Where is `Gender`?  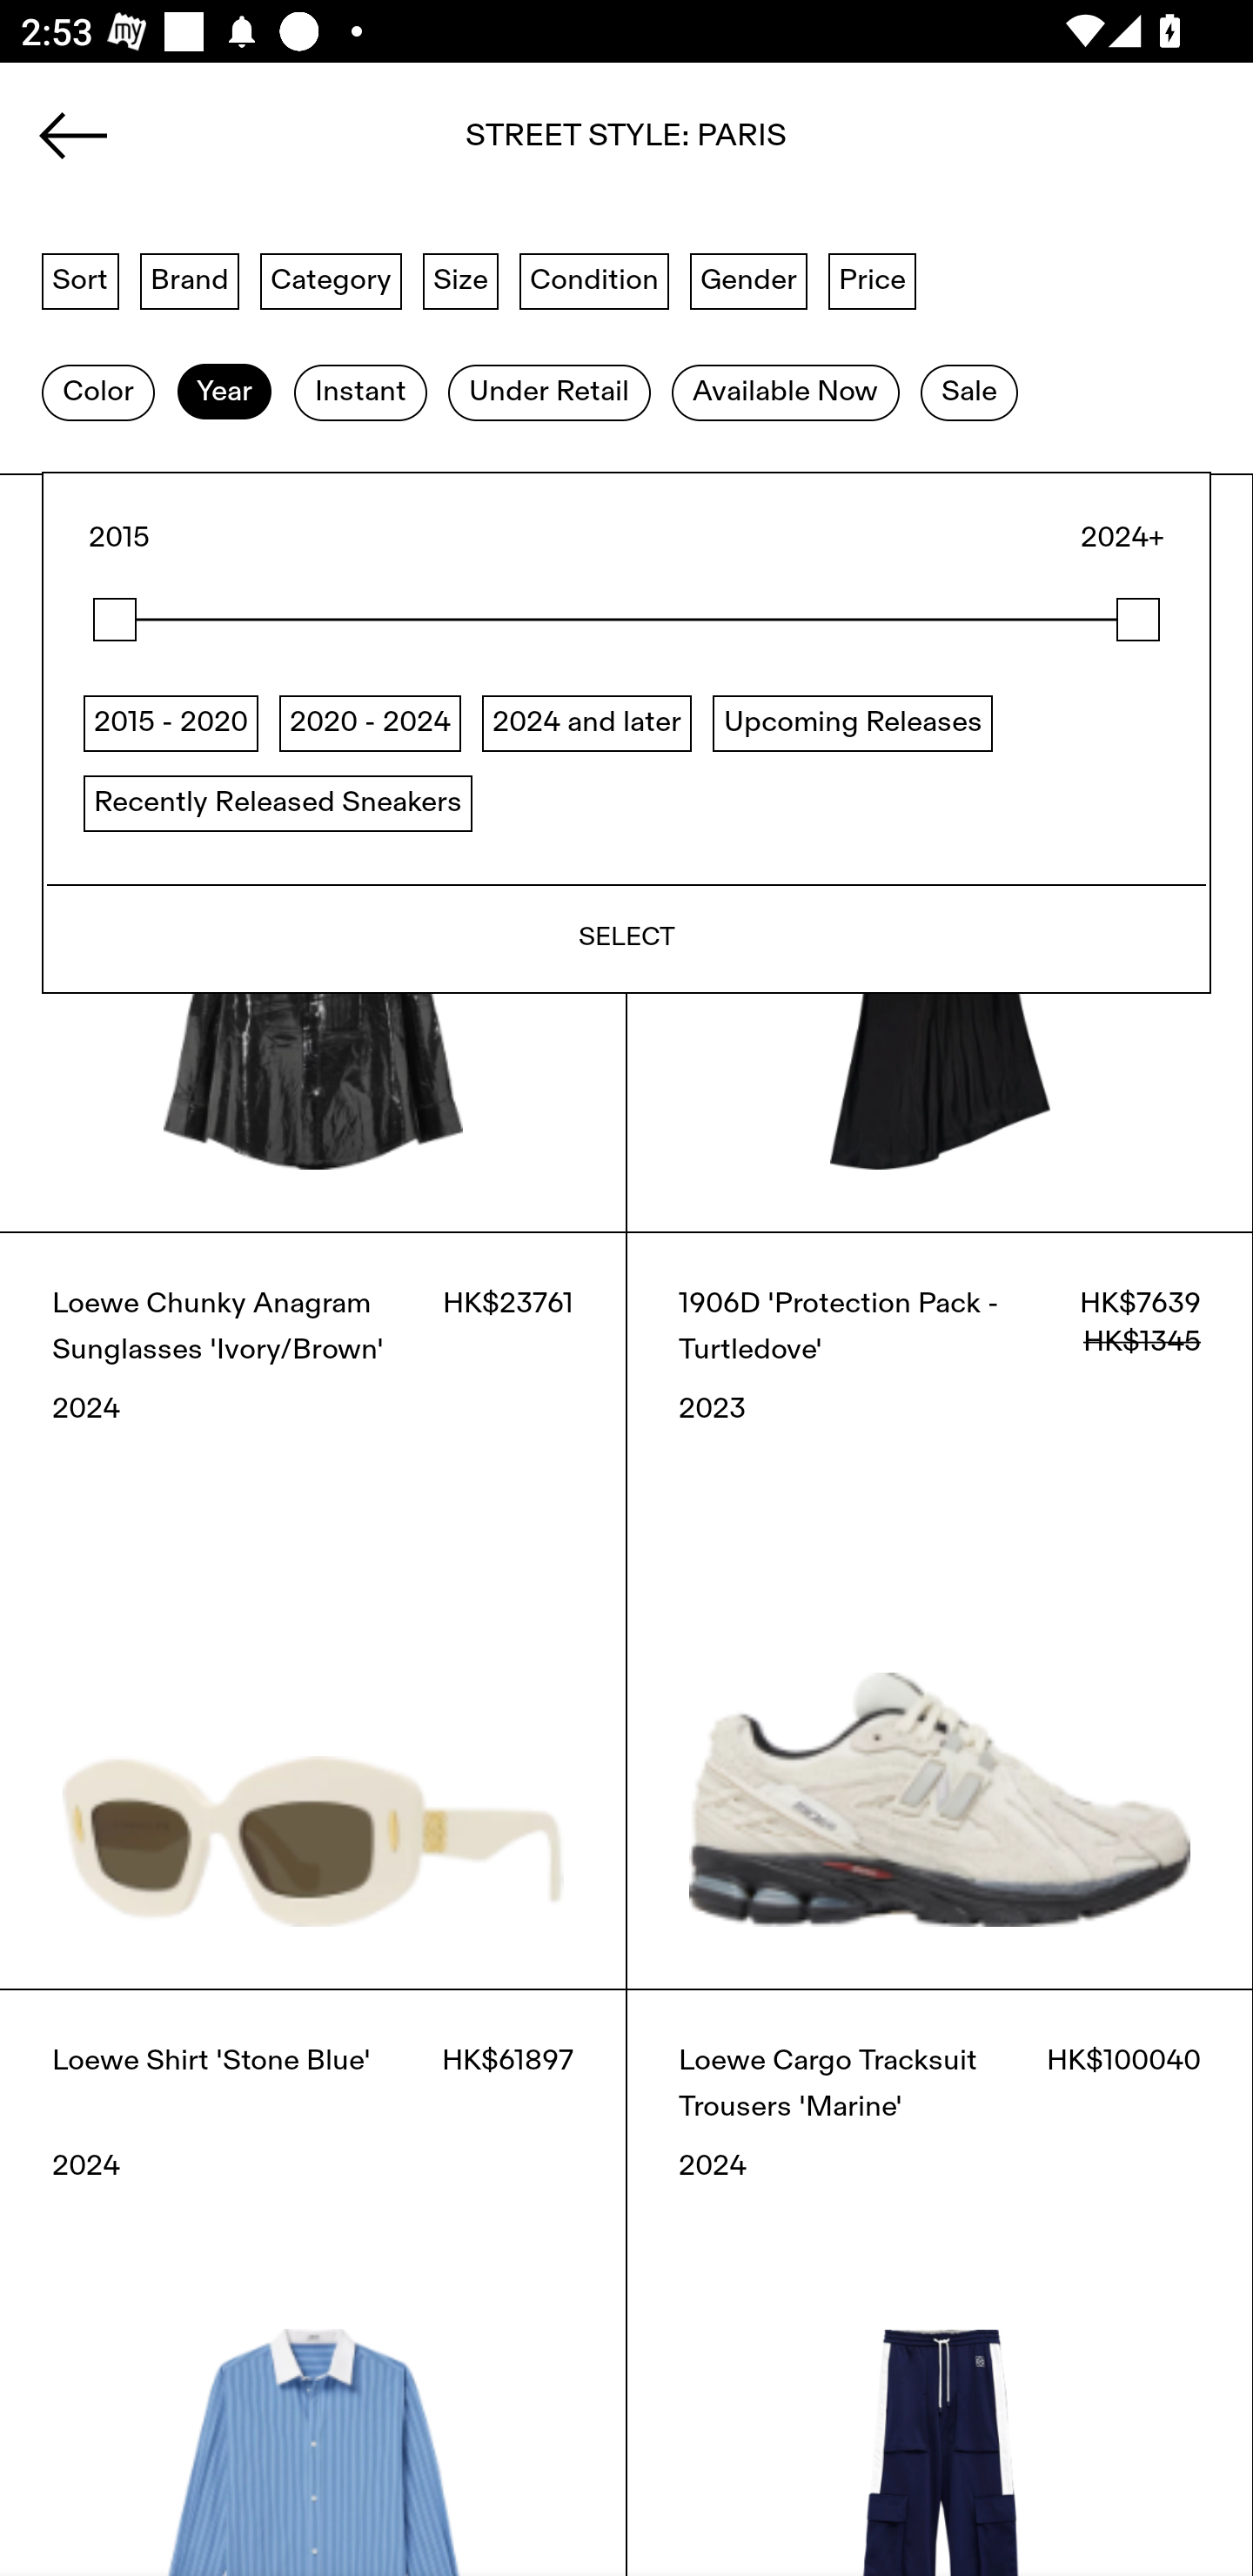
Gender is located at coordinates (748, 279).